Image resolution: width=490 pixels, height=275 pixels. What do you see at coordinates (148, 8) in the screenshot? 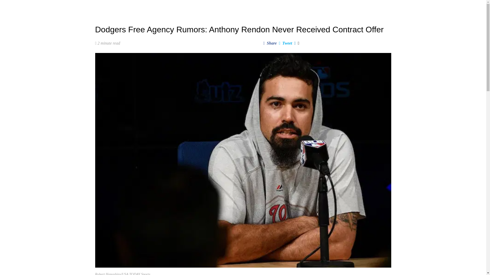
I see `Dodgers News` at bounding box center [148, 8].